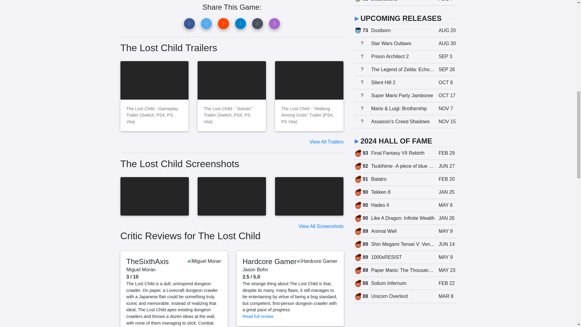 The width and height of the screenshot is (581, 327). What do you see at coordinates (141, 269) in the screenshot?
I see `Miguel Moran` at bounding box center [141, 269].